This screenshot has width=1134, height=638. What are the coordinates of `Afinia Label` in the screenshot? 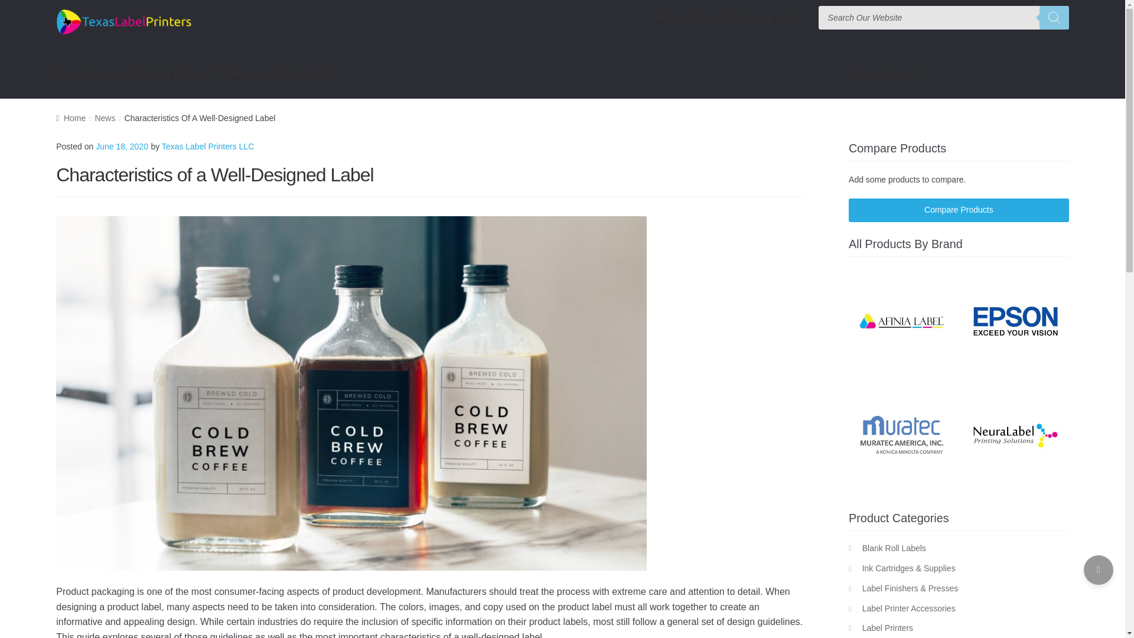 It's located at (901, 320).